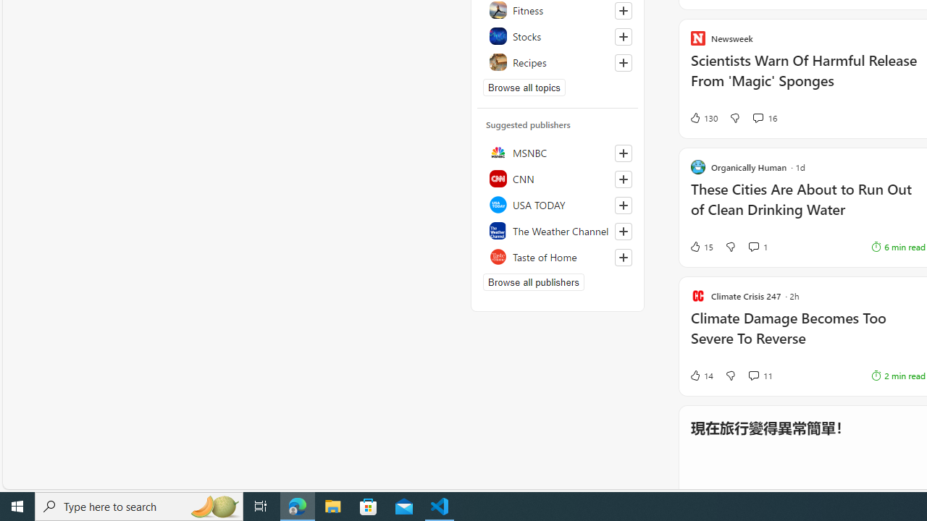  I want to click on Follow this source, so click(623, 258).